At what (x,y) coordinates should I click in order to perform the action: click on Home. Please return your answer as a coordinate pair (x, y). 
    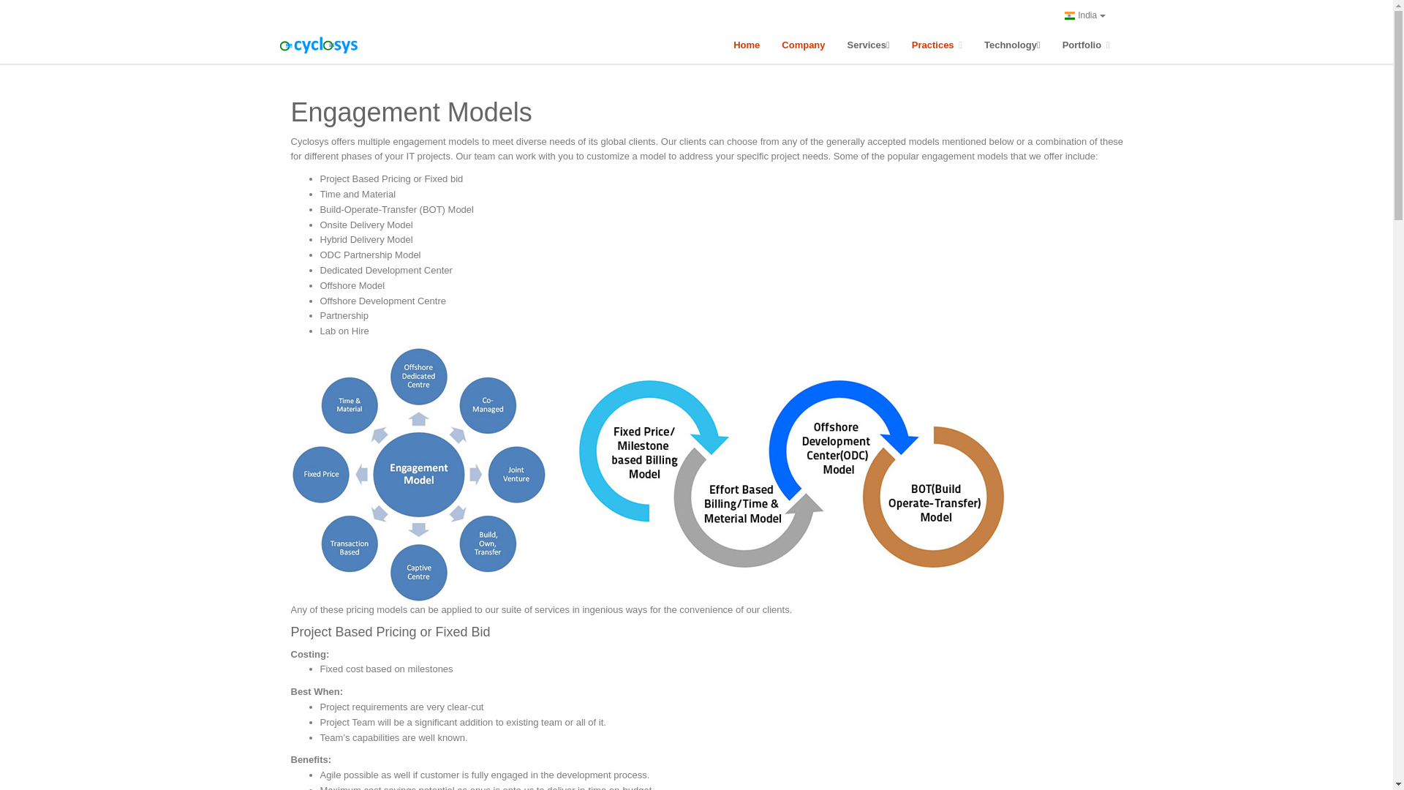
    Looking at the image, I should click on (747, 45).